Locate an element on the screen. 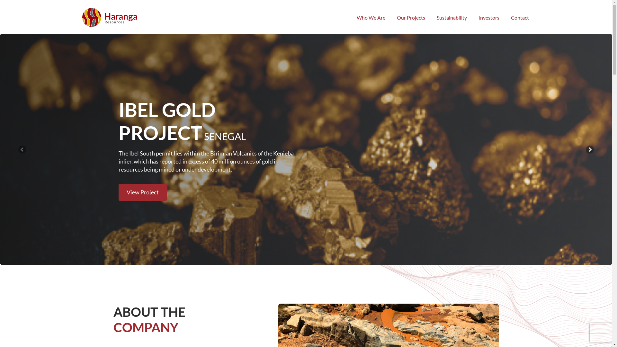  View Project is located at coordinates (142, 192).